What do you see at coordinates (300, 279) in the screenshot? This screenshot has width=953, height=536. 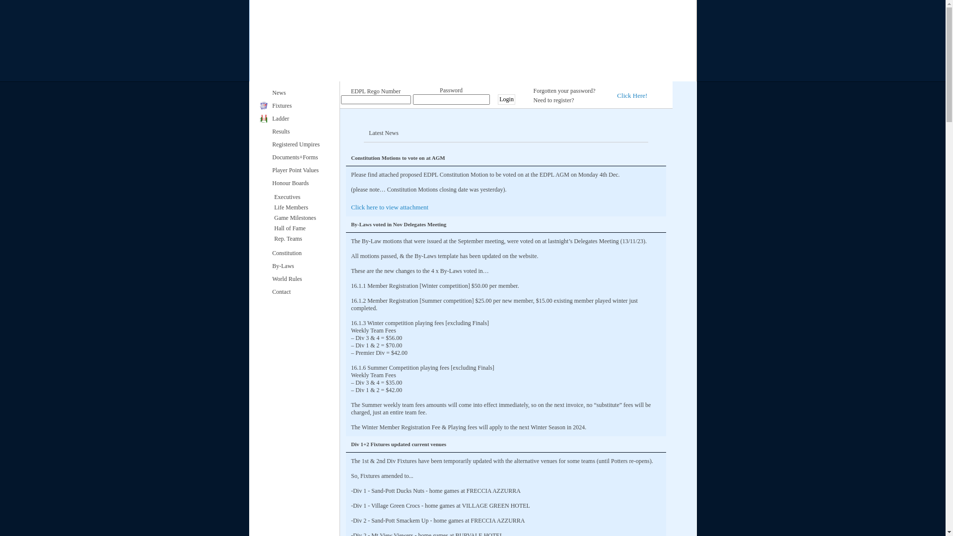 I see `World Rules` at bounding box center [300, 279].